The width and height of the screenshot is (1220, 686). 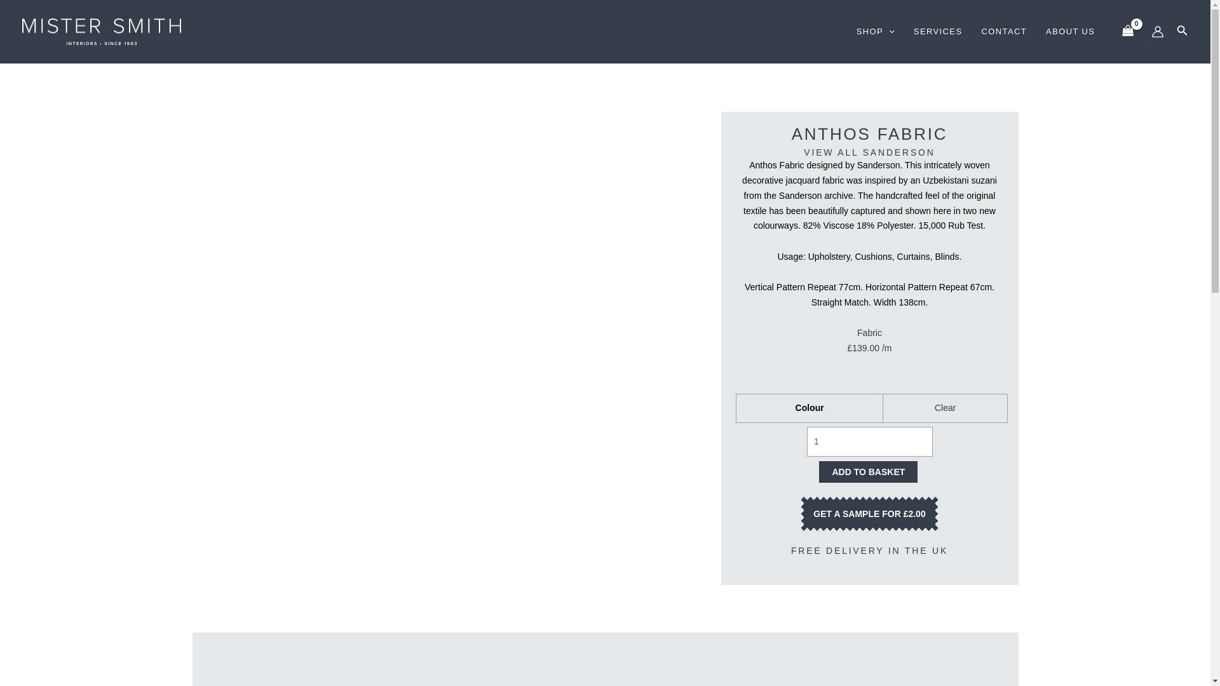 I want to click on 1, so click(x=869, y=441).